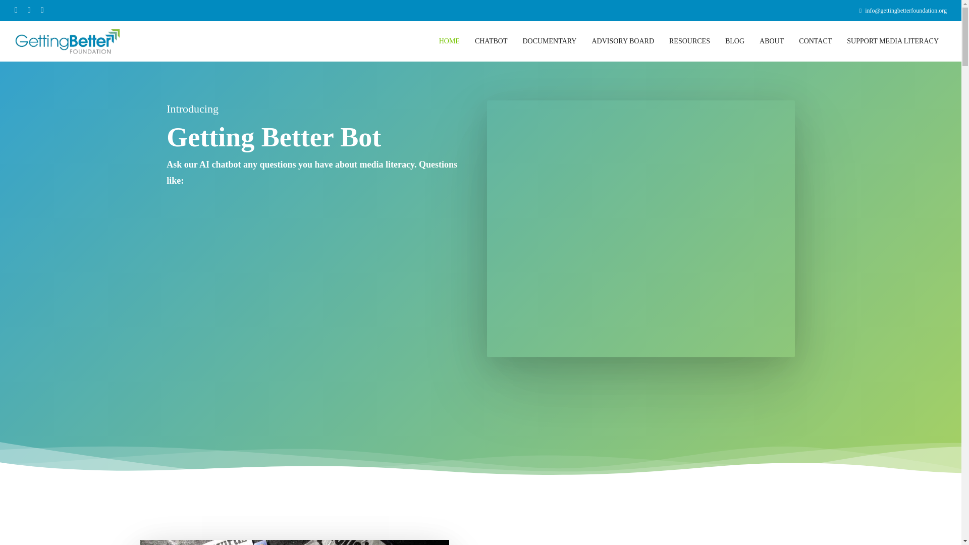 This screenshot has height=545, width=969. I want to click on CHATBOT, so click(491, 41).